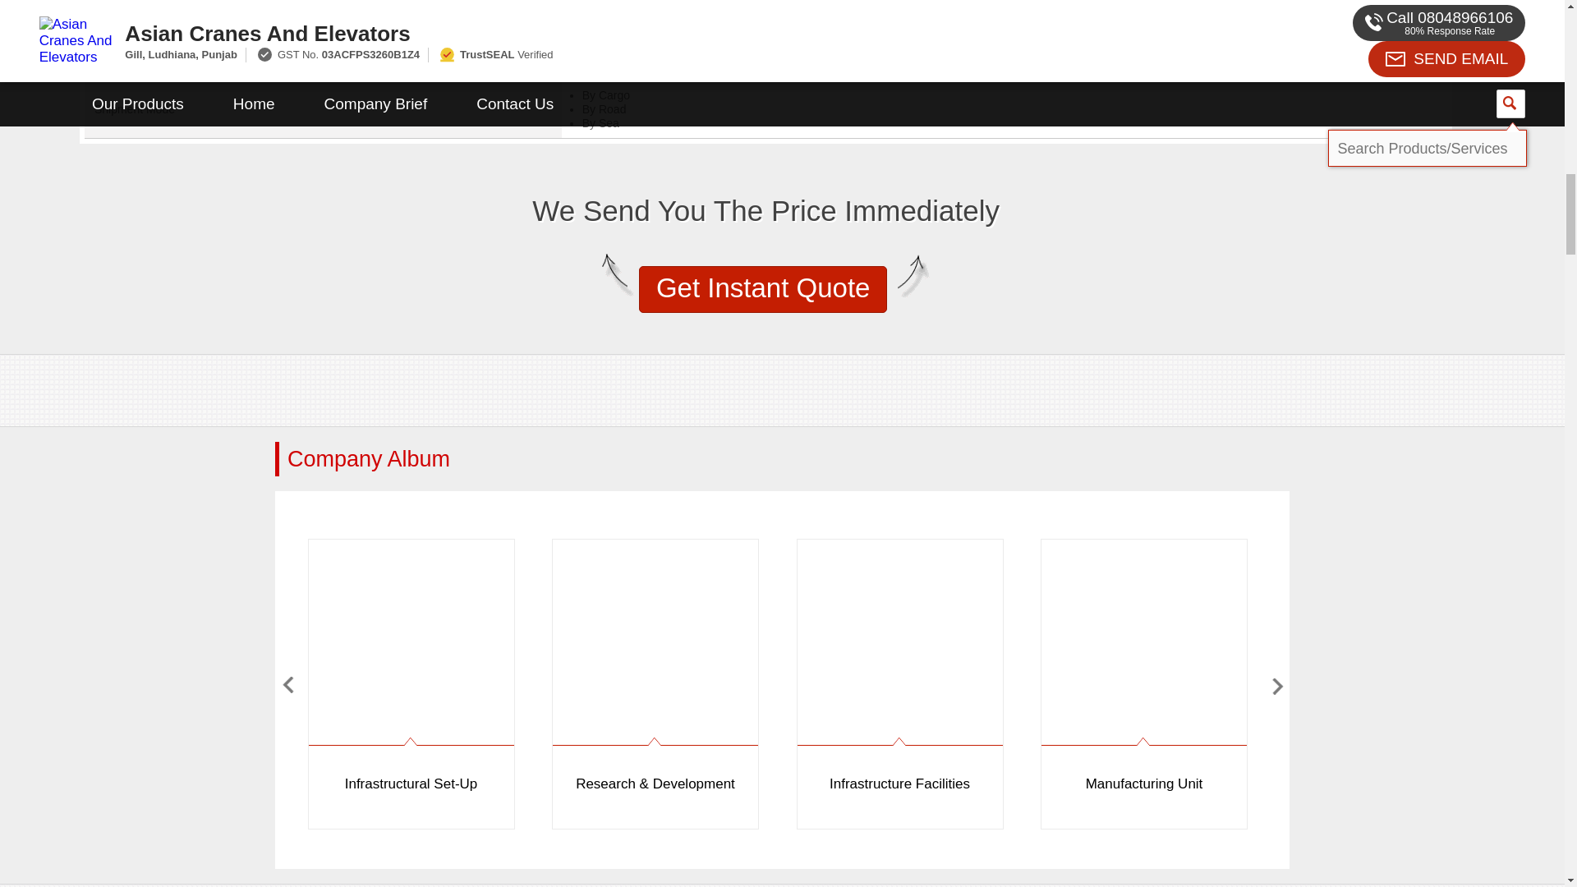 The height and width of the screenshot is (887, 1577). Describe the element at coordinates (1143, 678) in the screenshot. I see `Manufacturing Unit` at that location.